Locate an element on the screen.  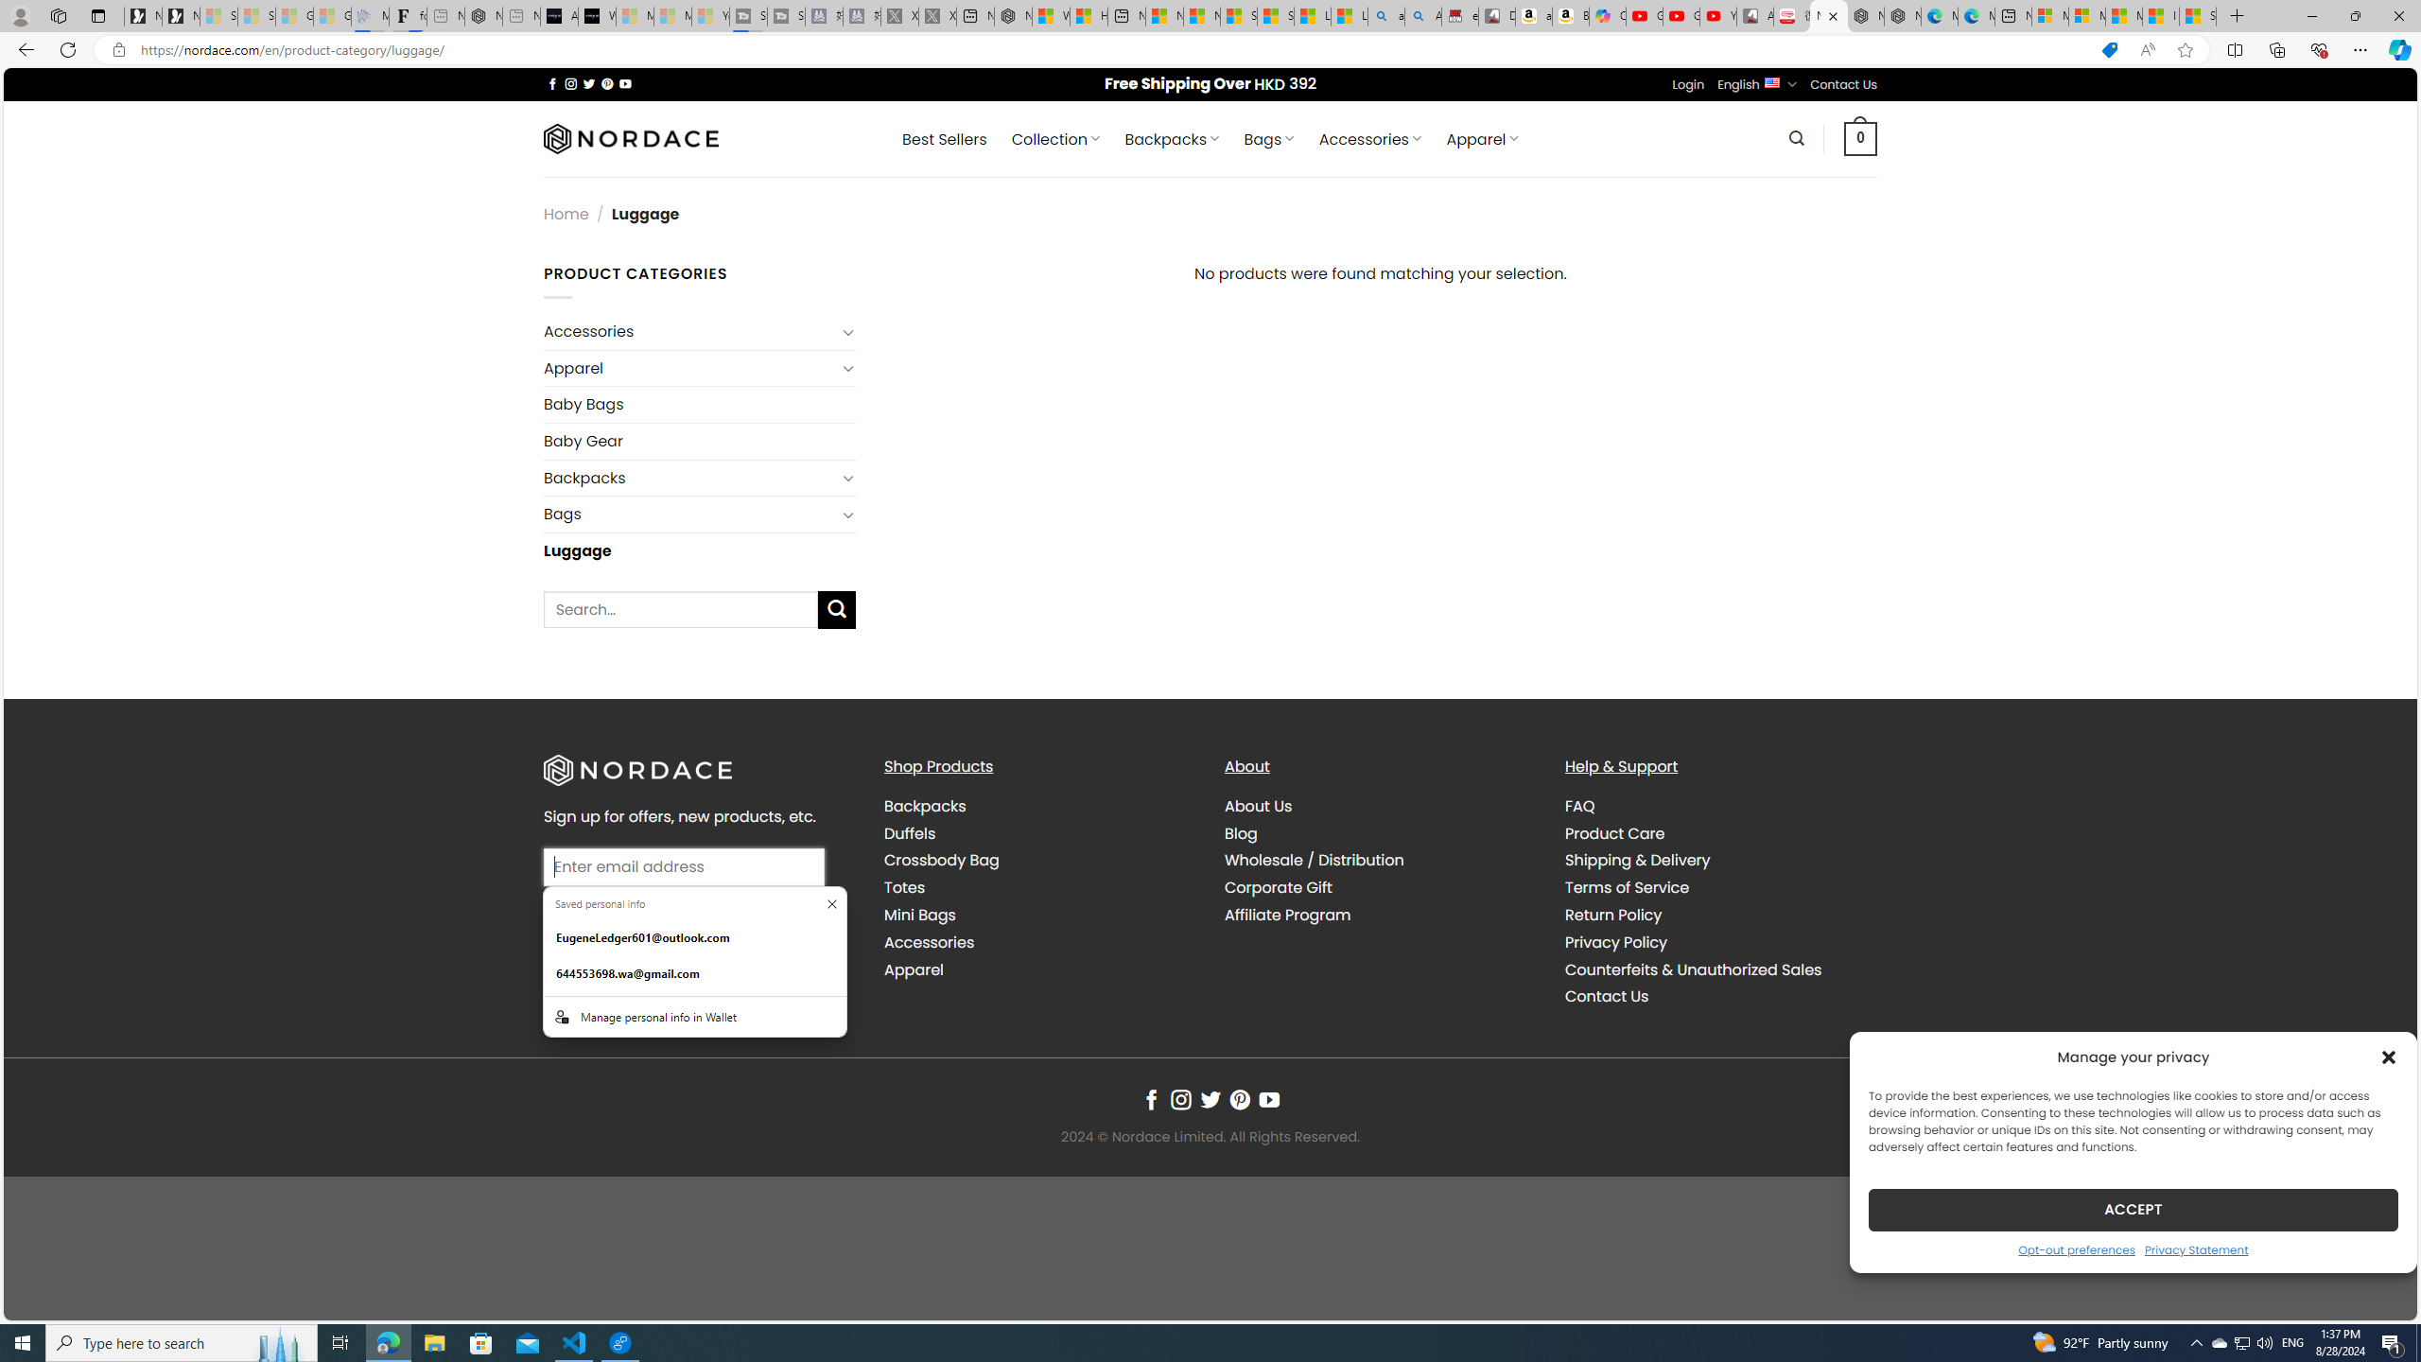
Blog is located at coordinates (1381, 834).